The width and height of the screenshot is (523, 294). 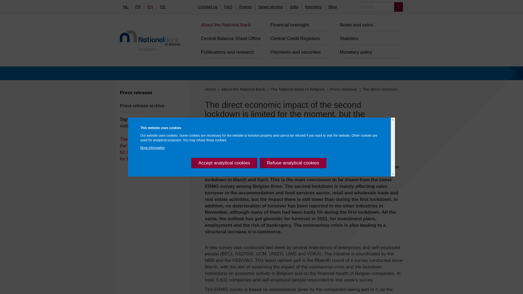 I want to click on About the National Bank, so click(x=232, y=24).